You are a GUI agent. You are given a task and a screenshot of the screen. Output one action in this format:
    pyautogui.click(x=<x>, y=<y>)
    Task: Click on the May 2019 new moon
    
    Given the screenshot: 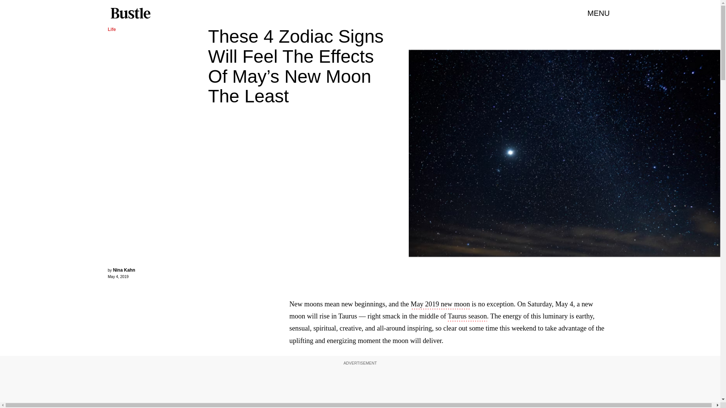 What is the action you would take?
    pyautogui.click(x=440, y=304)
    